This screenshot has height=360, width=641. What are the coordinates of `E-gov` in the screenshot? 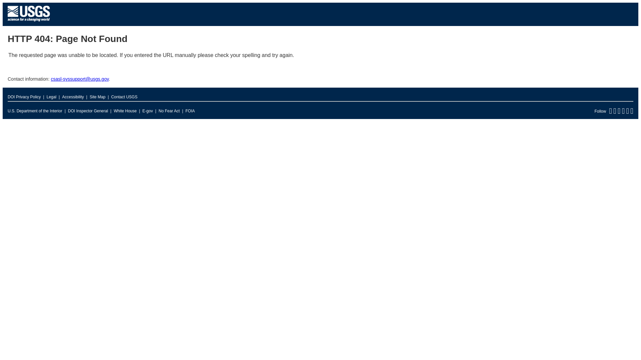 It's located at (148, 111).